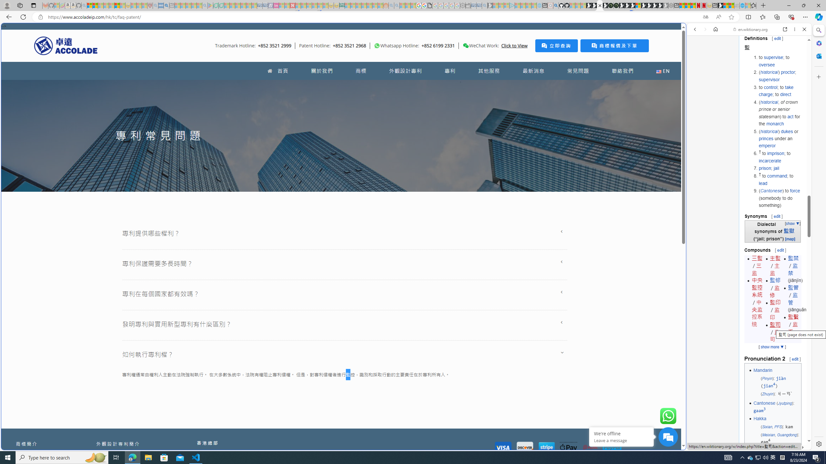 Image resolution: width=826 pixels, height=464 pixels. What do you see at coordinates (776, 407) in the screenshot?
I see `Cantonese (Jyutping): gaam3` at bounding box center [776, 407].